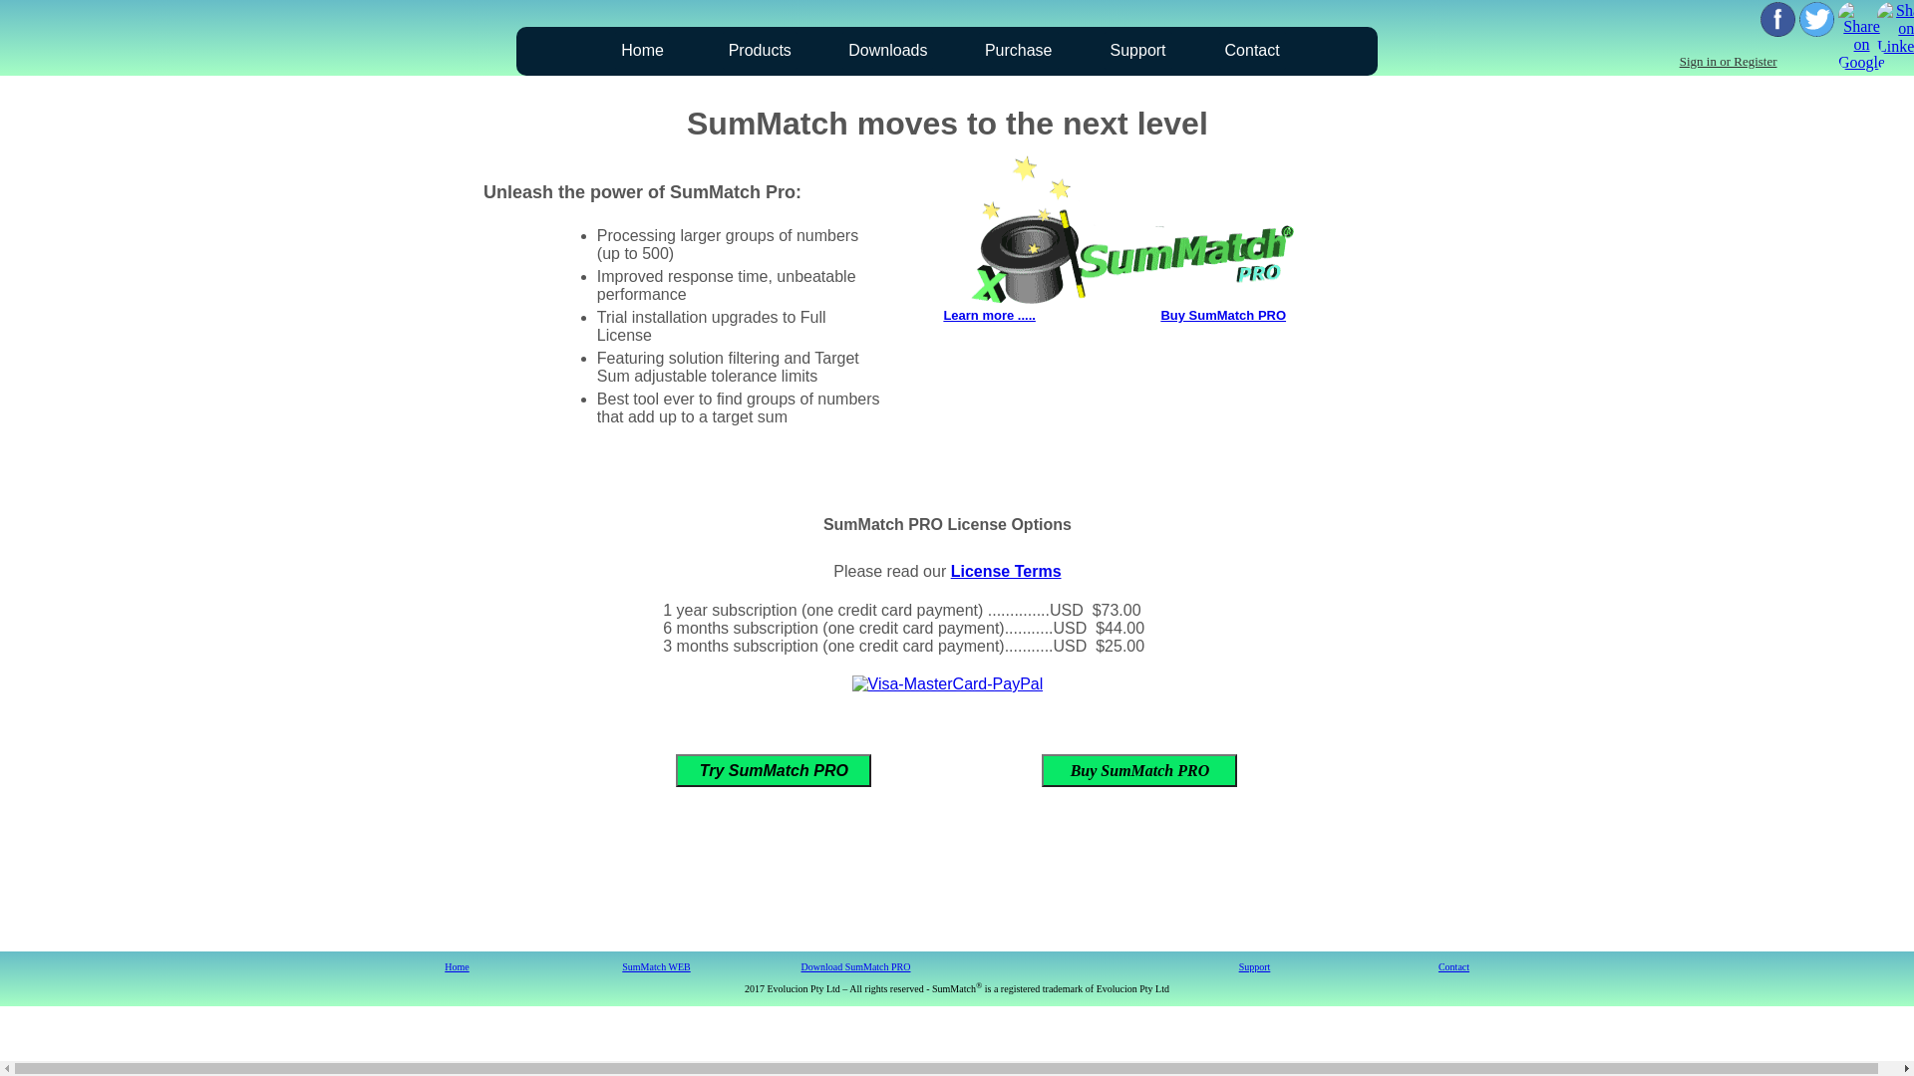 Image resolution: width=1914 pixels, height=1076 pixels. What do you see at coordinates (1255, 966) in the screenshot?
I see `Support` at bounding box center [1255, 966].